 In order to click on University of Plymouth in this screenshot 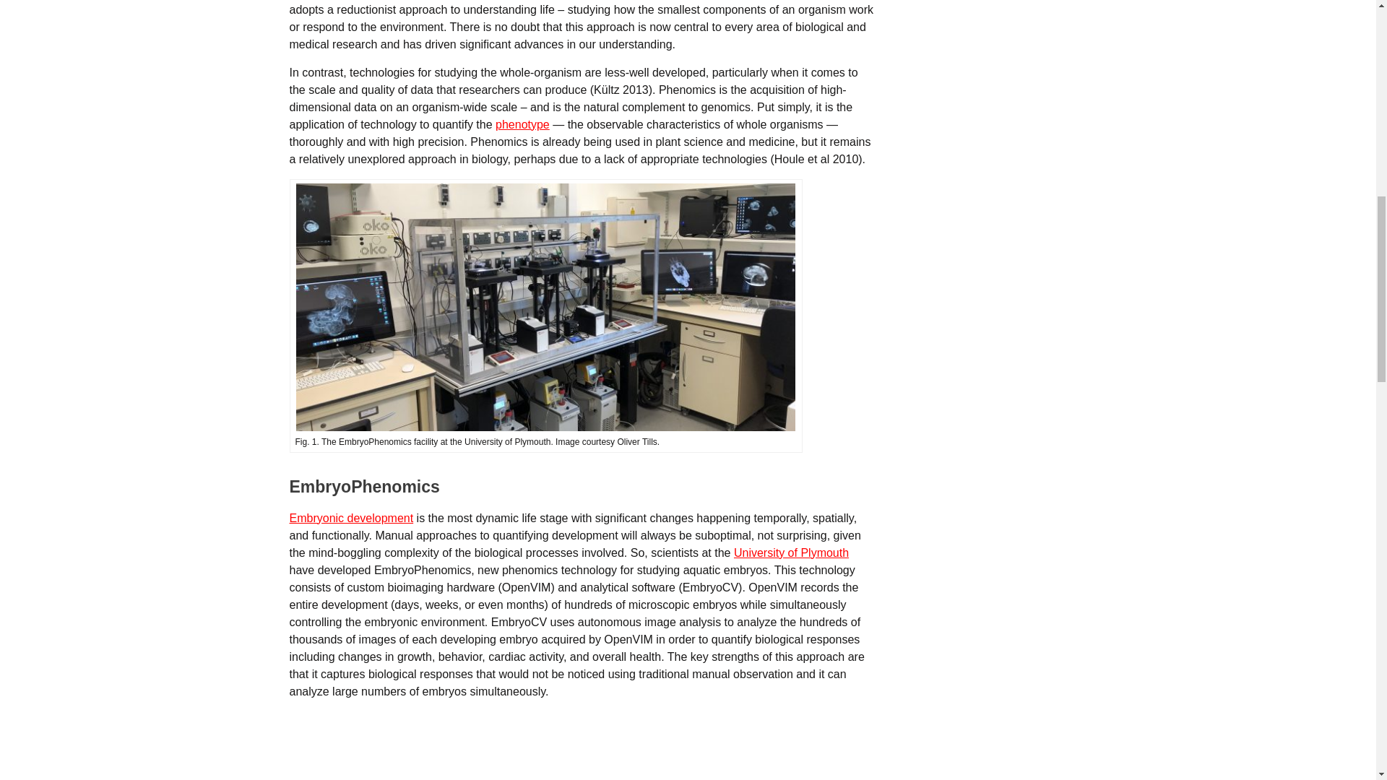, I will do `click(791, 553)`.